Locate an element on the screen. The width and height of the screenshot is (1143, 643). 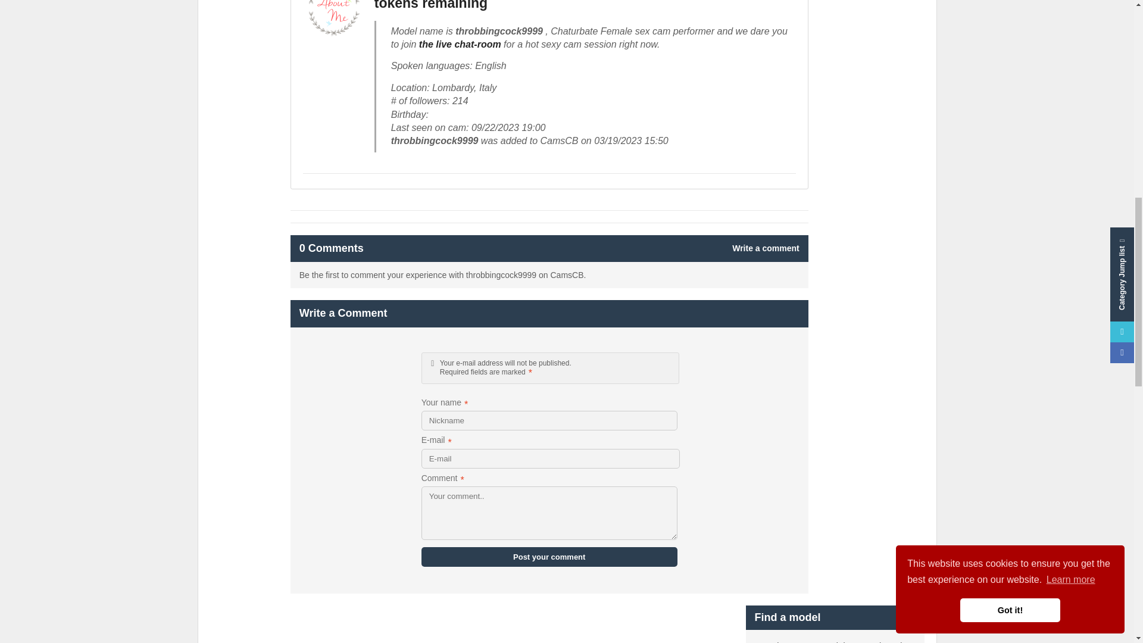
Post your comment is located at coordinates (549, 557).